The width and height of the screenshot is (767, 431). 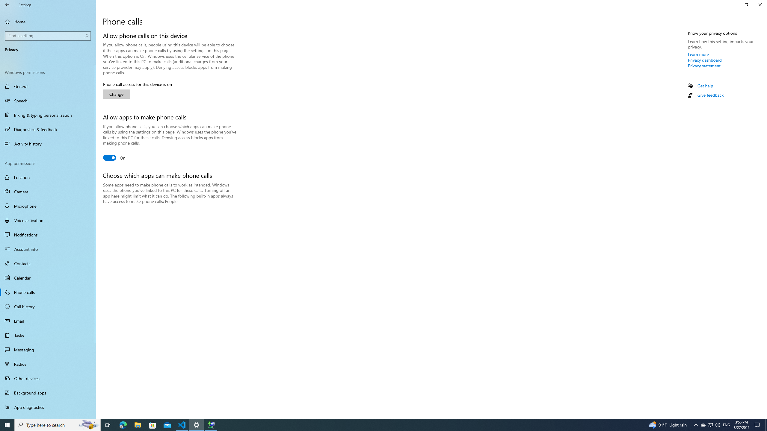 What do you see at coordinates (710, 425) in the screenshot?
I see `User Promoted Notification Area` at bounding box center [710, 425].